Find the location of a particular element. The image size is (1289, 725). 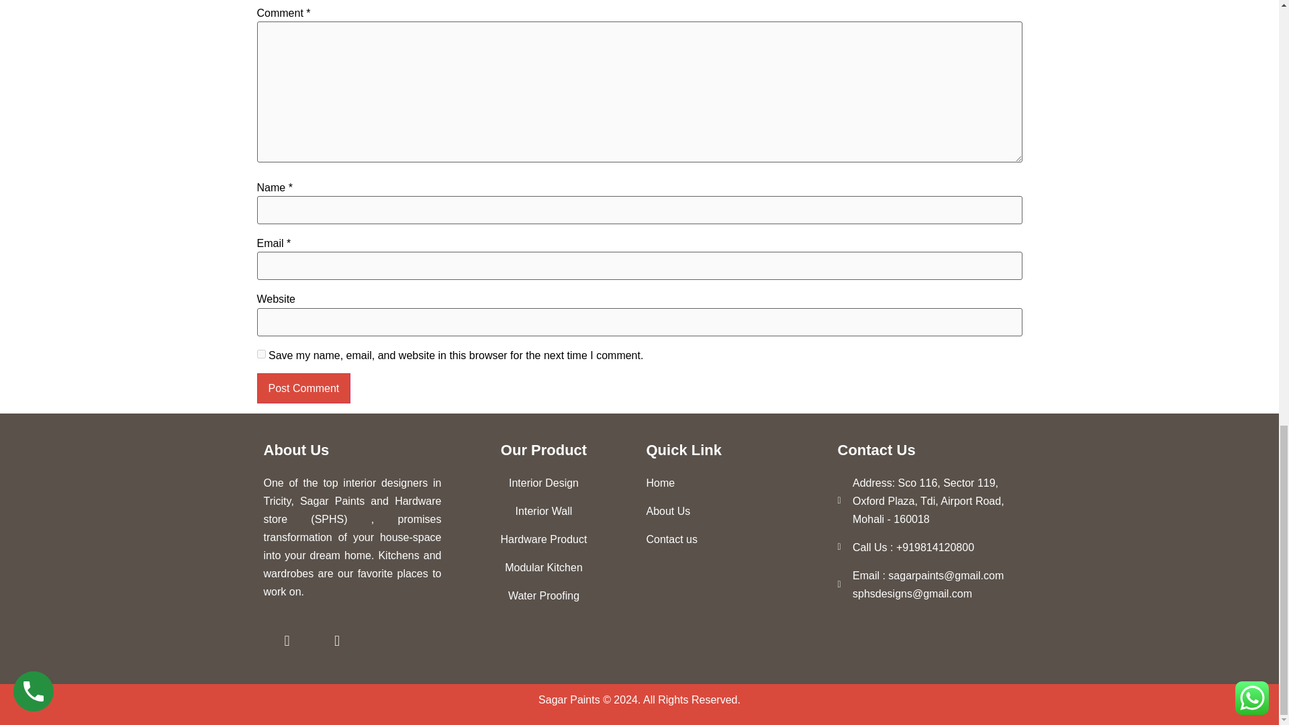

Water Proofing is located at coordinates (544, 595).